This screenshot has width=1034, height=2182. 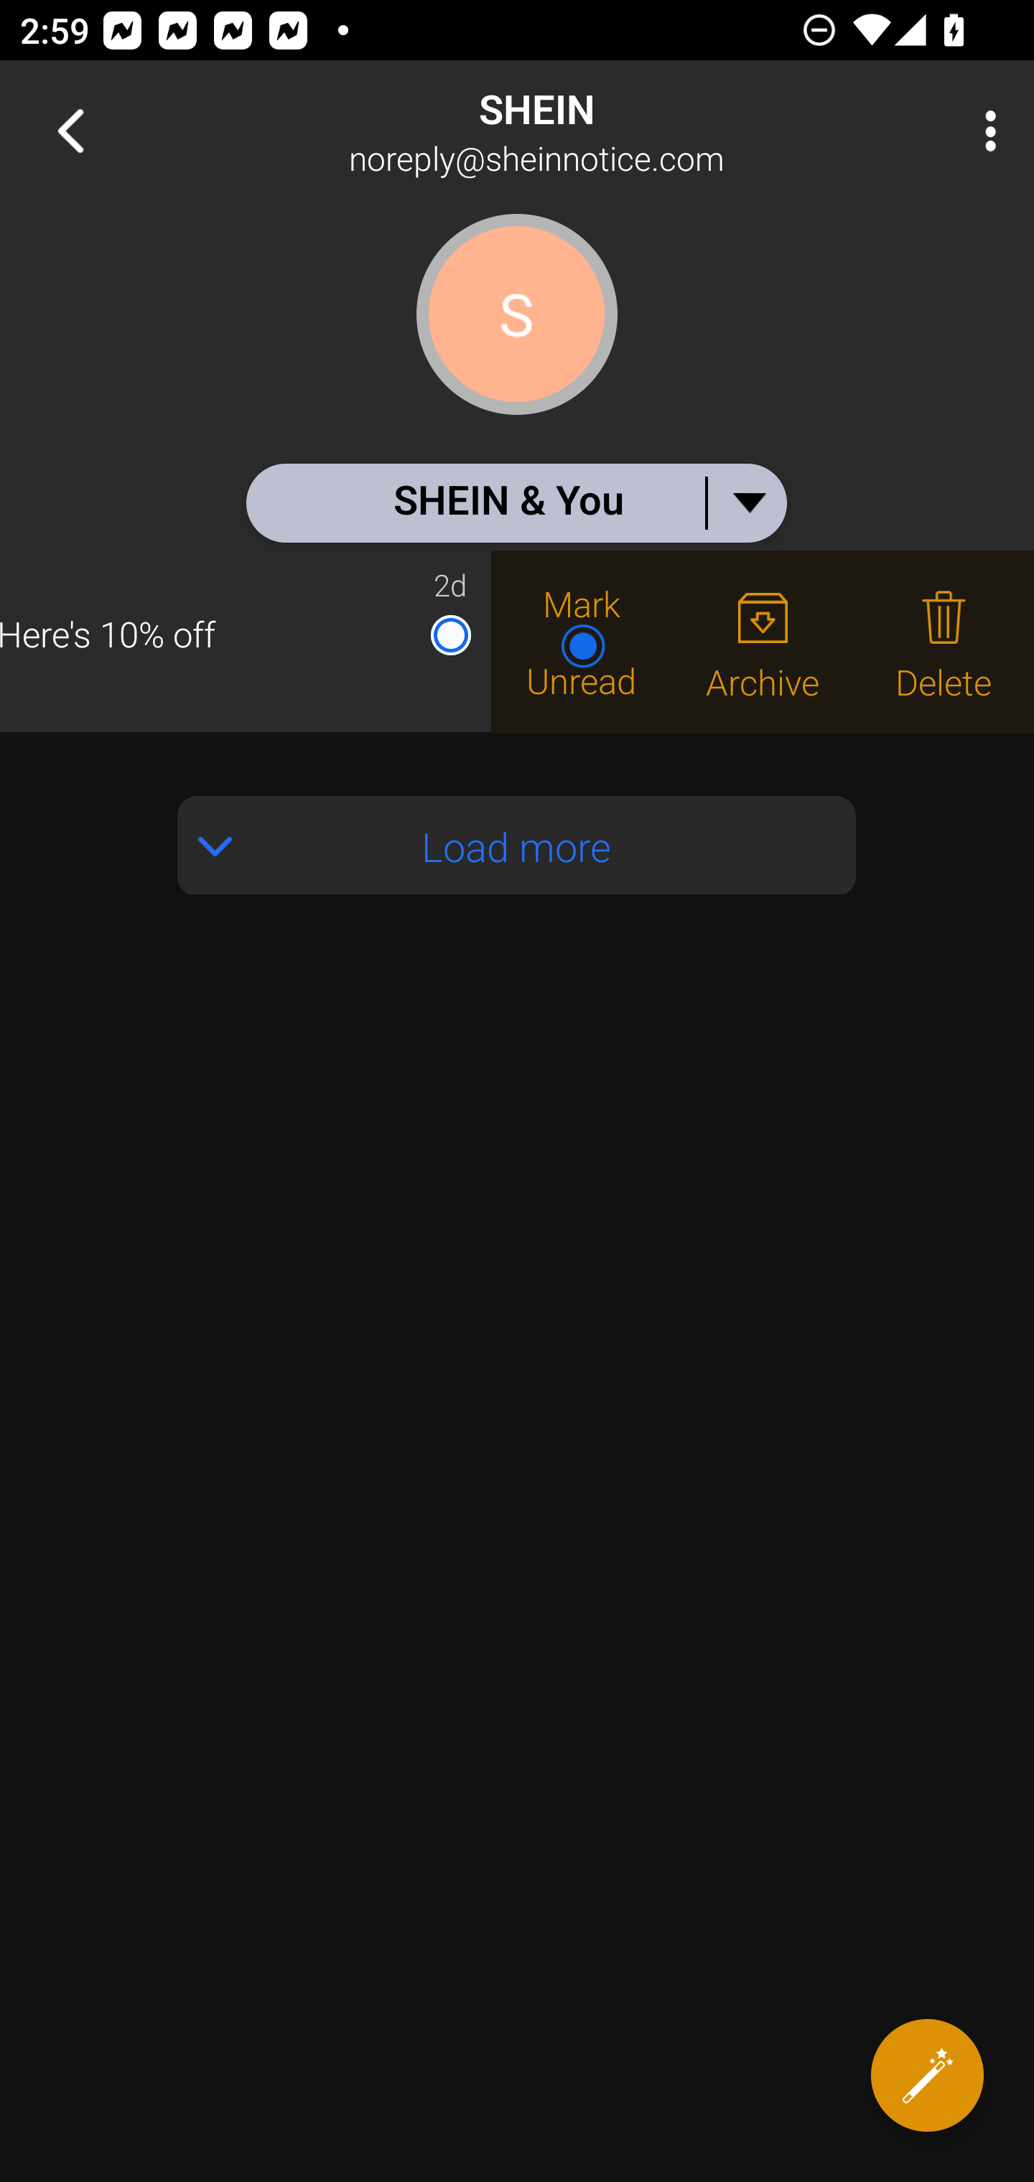 I want to click on Unread Mark, so click(x=582, y=642).